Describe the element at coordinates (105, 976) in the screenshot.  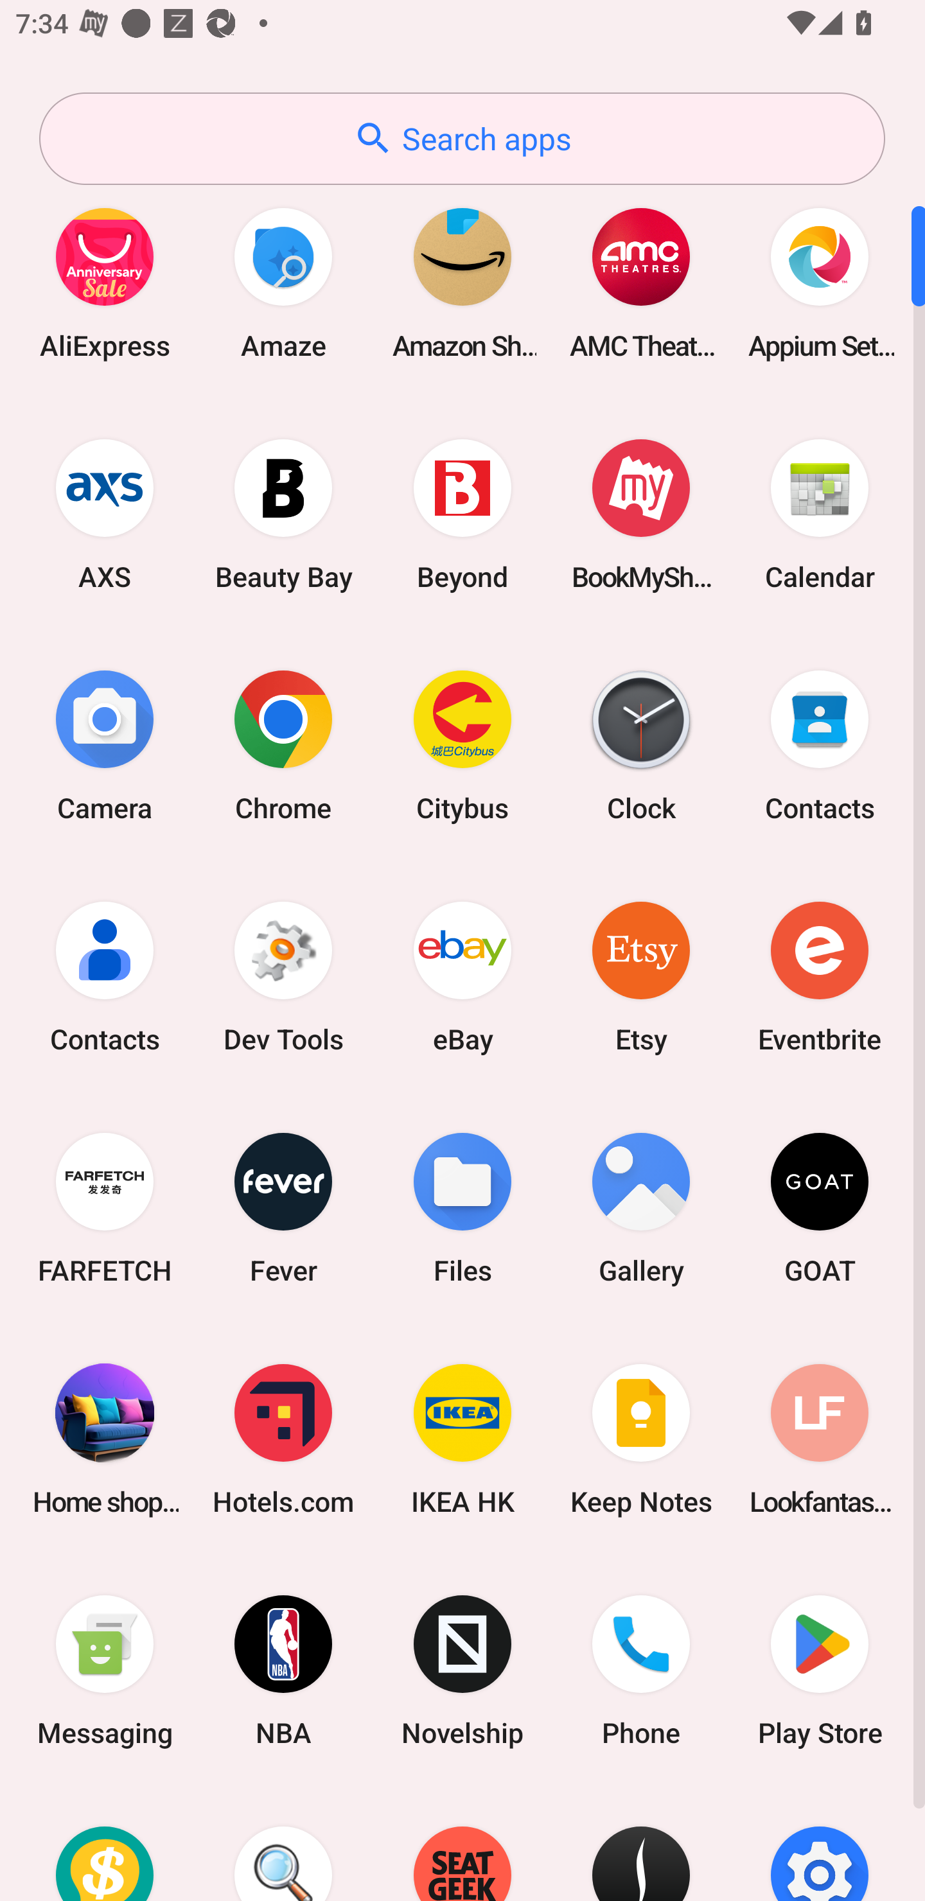
I see `Contacts` at that location.